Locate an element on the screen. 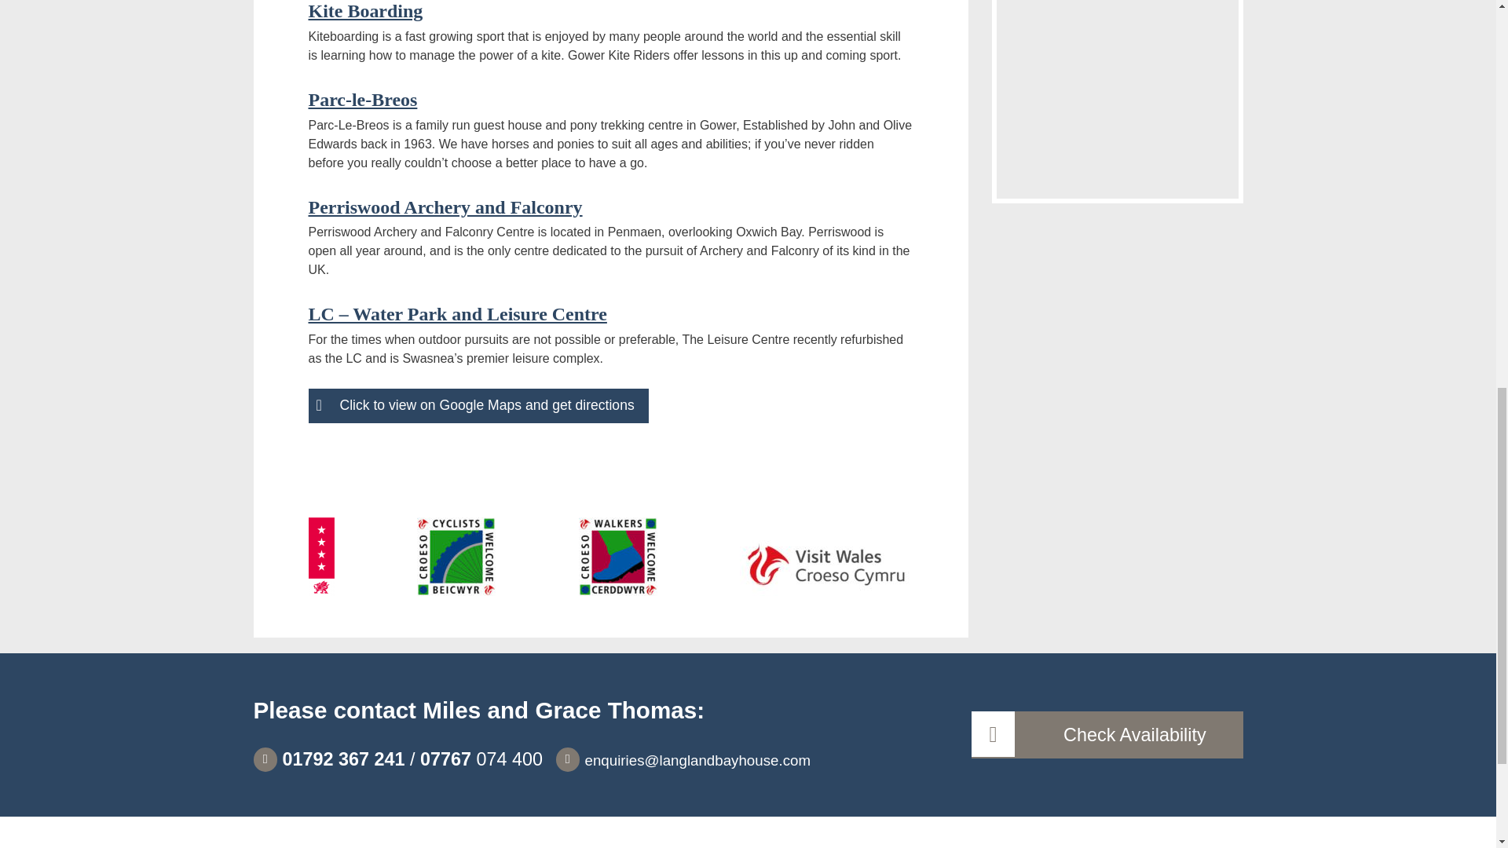  Perriswood Archery and Flaconry is located at coordinates (445, 207).